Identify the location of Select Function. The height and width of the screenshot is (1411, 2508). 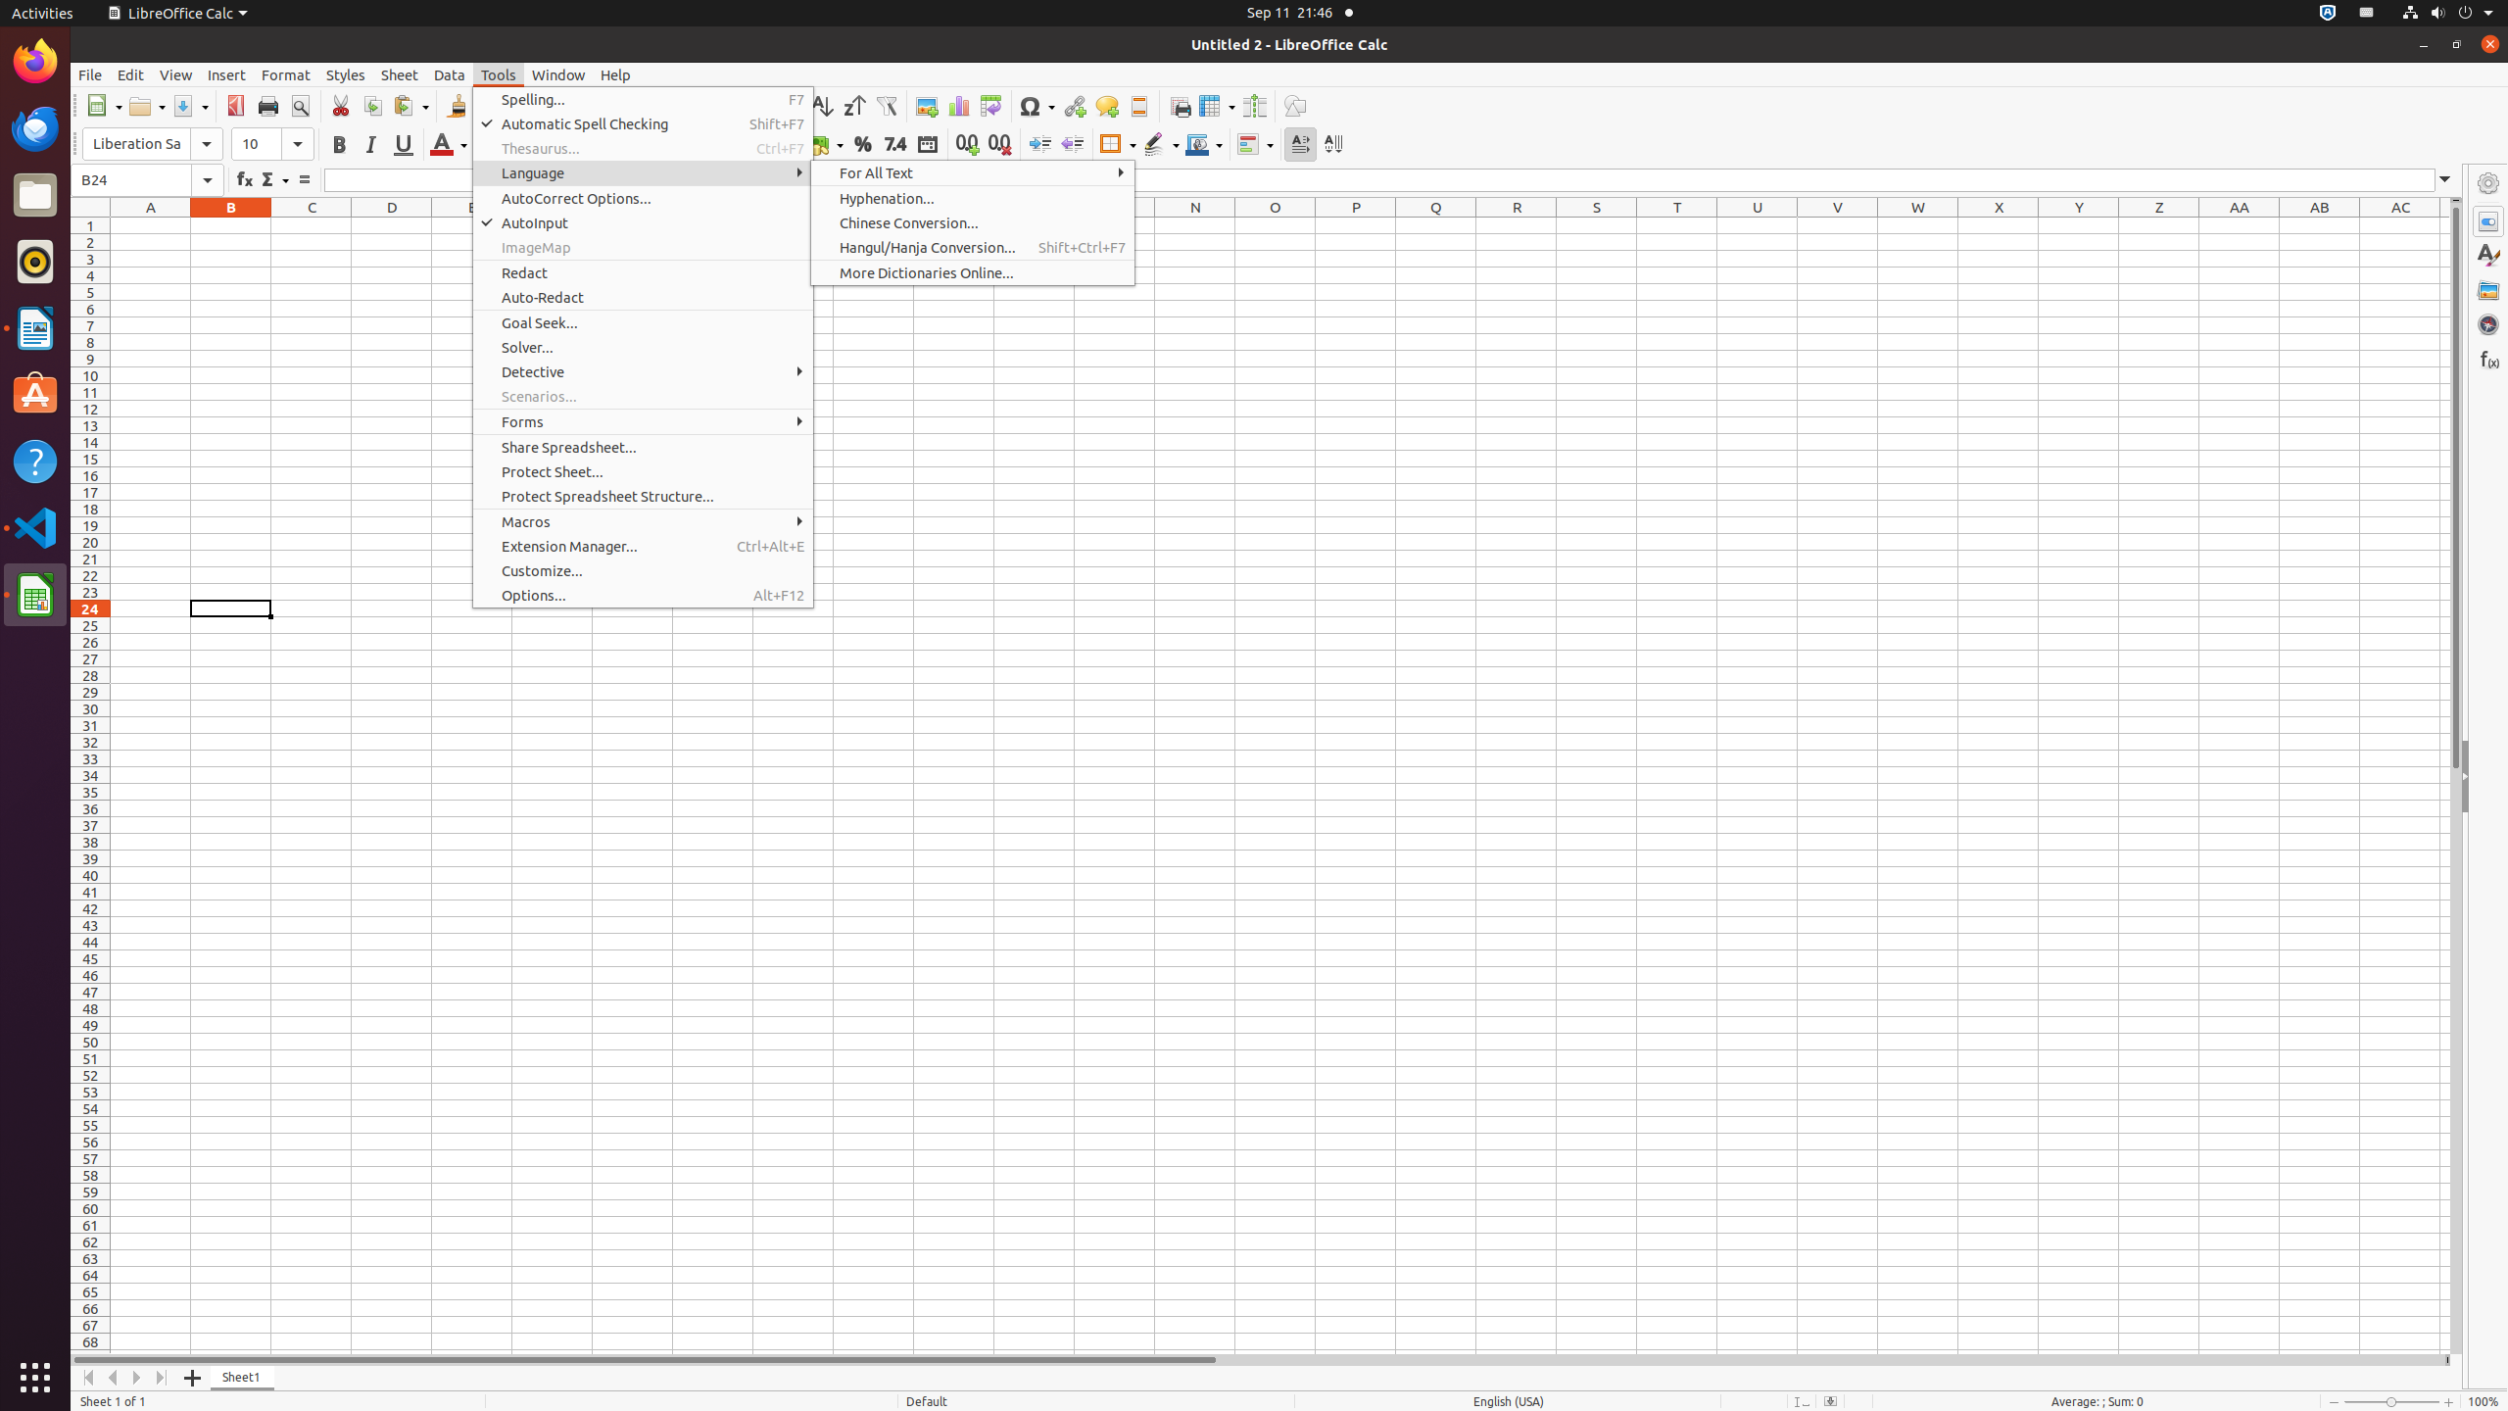
(274, 180).